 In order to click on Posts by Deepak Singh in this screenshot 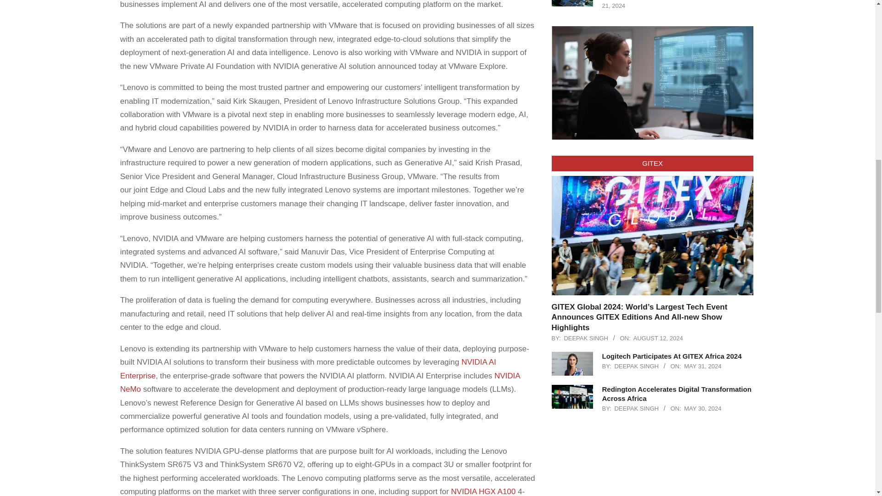, I will do `click(636, 366)`.